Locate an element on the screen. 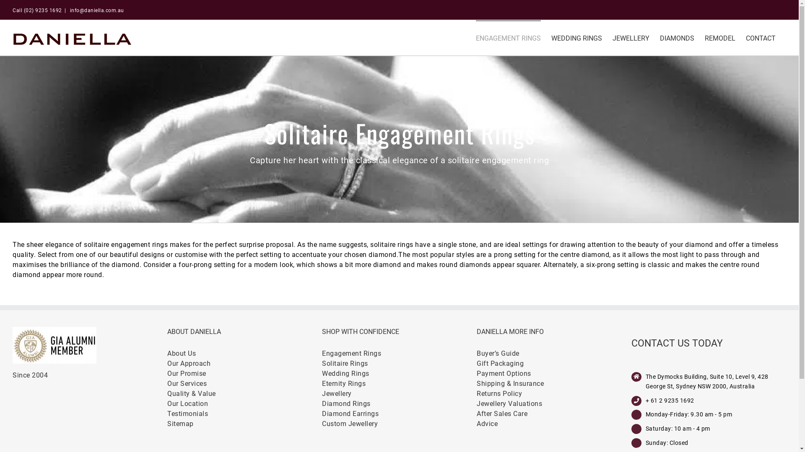 The width and height of the screenshot is (805, 452). Diamond Rings is located at coordinates (399, 404).